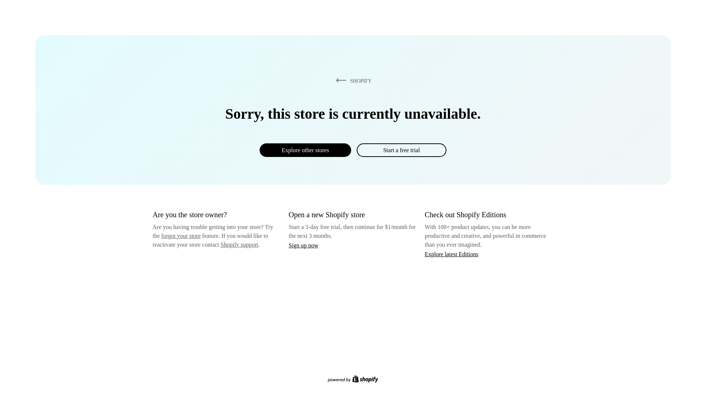  What do you see at coordinates (181, 236) in the screenshot?
I see `forgot your store` at bounding box center [181, 236].